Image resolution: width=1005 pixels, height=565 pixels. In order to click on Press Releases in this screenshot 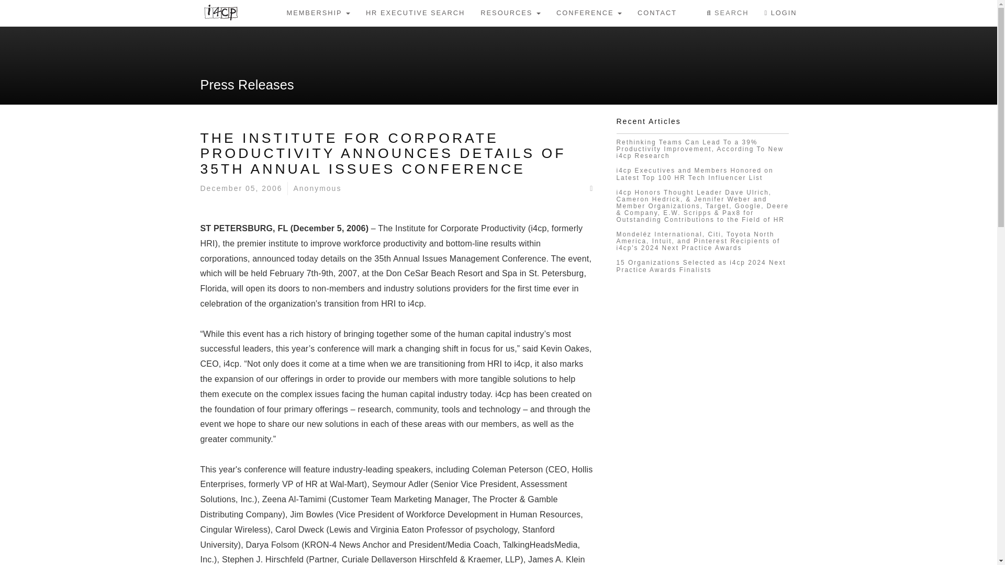, I will do `click(247, 85)`.